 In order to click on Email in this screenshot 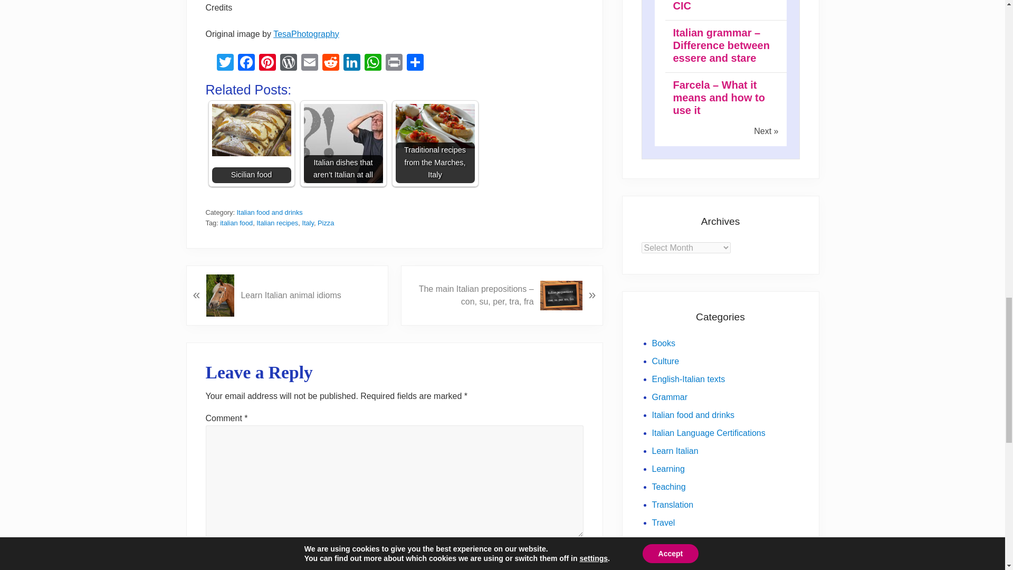, I will do `click(309, 63)`.